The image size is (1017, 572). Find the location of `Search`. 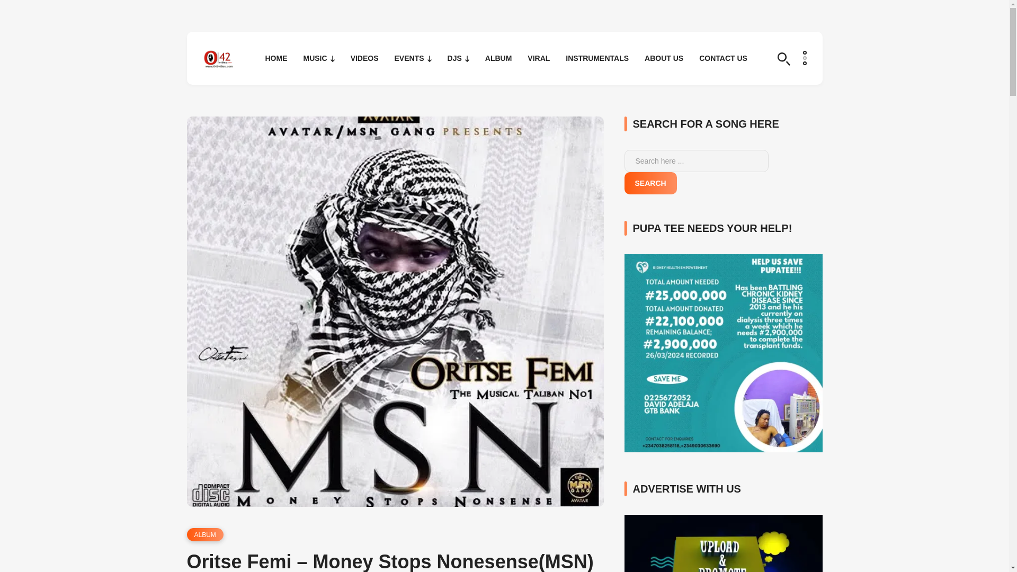

Search is located at coordinates (783, 59).